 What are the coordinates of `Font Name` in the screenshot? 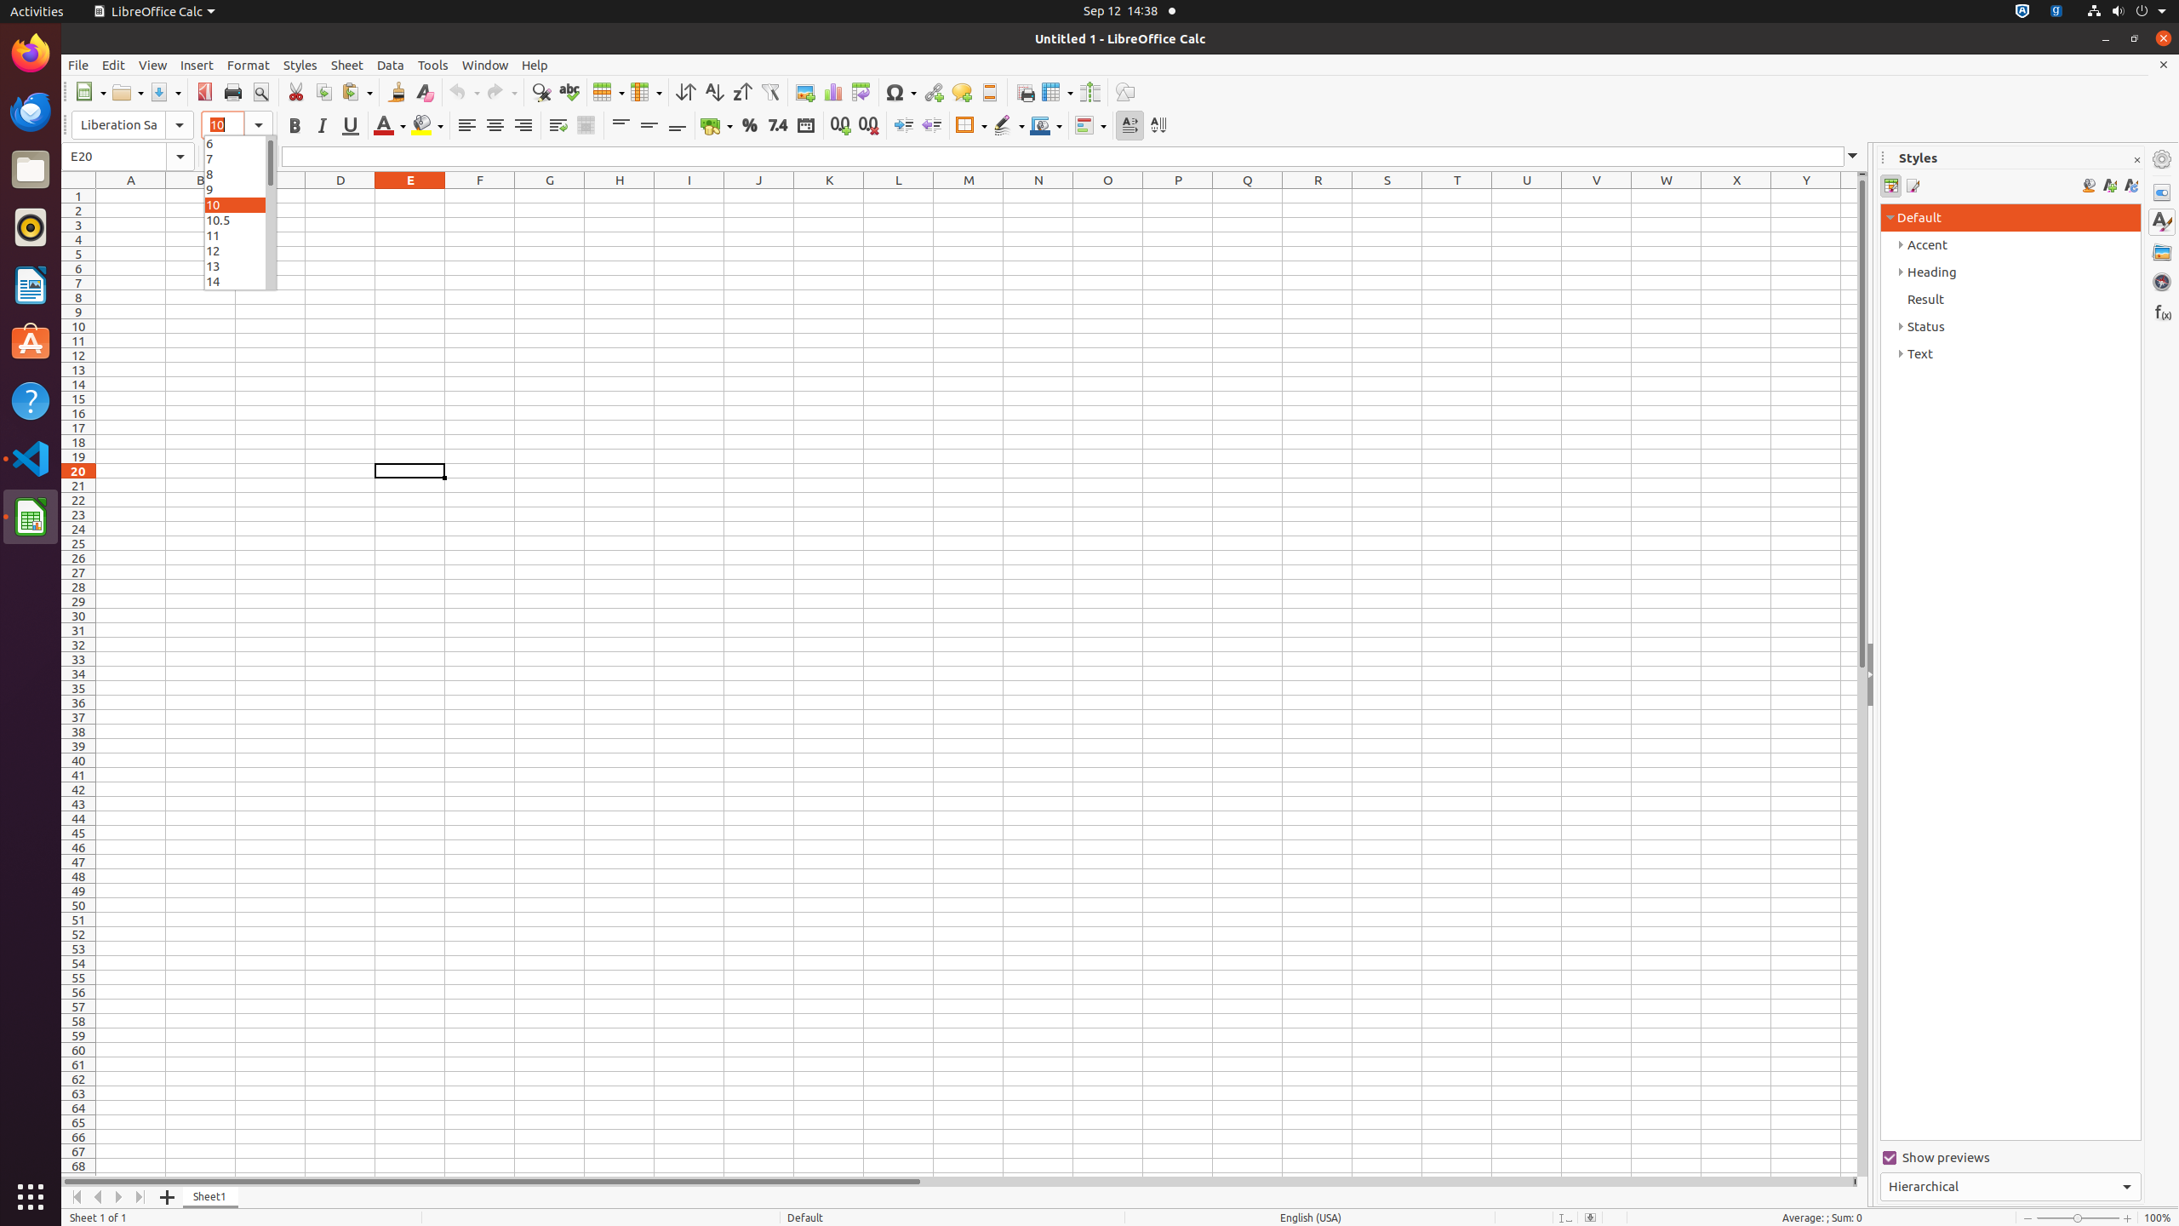 It's located at (133, 125).